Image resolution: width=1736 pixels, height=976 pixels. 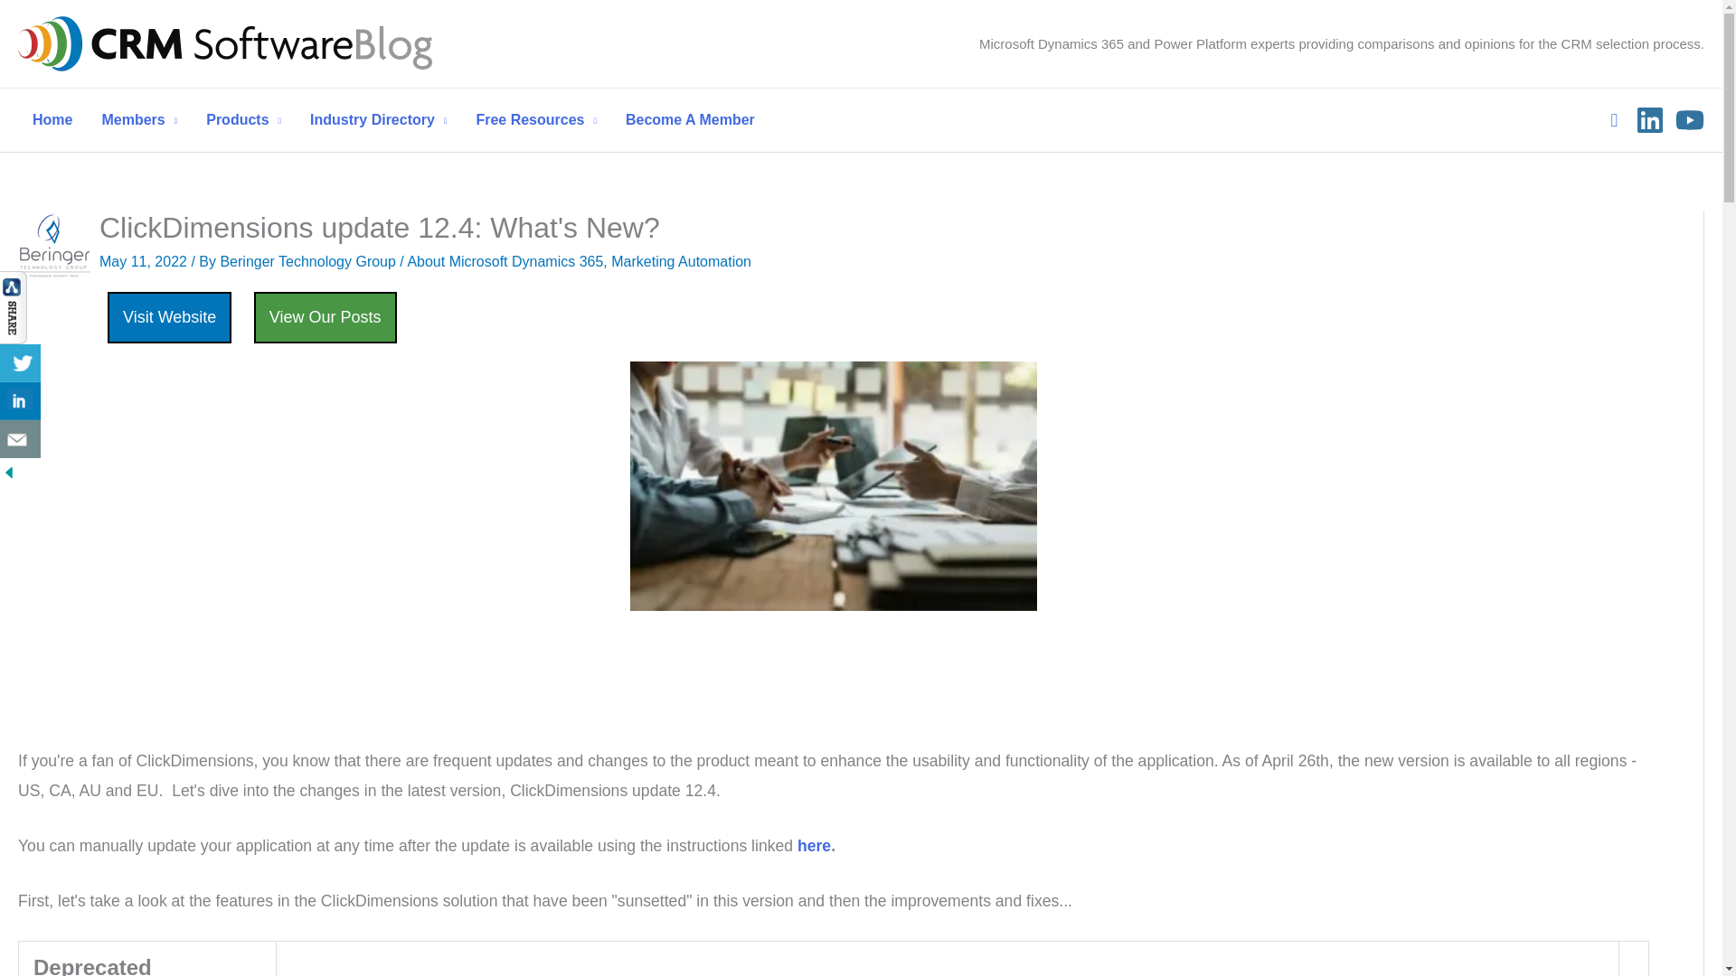 I want to click on Home, so click(x=52, y=120).